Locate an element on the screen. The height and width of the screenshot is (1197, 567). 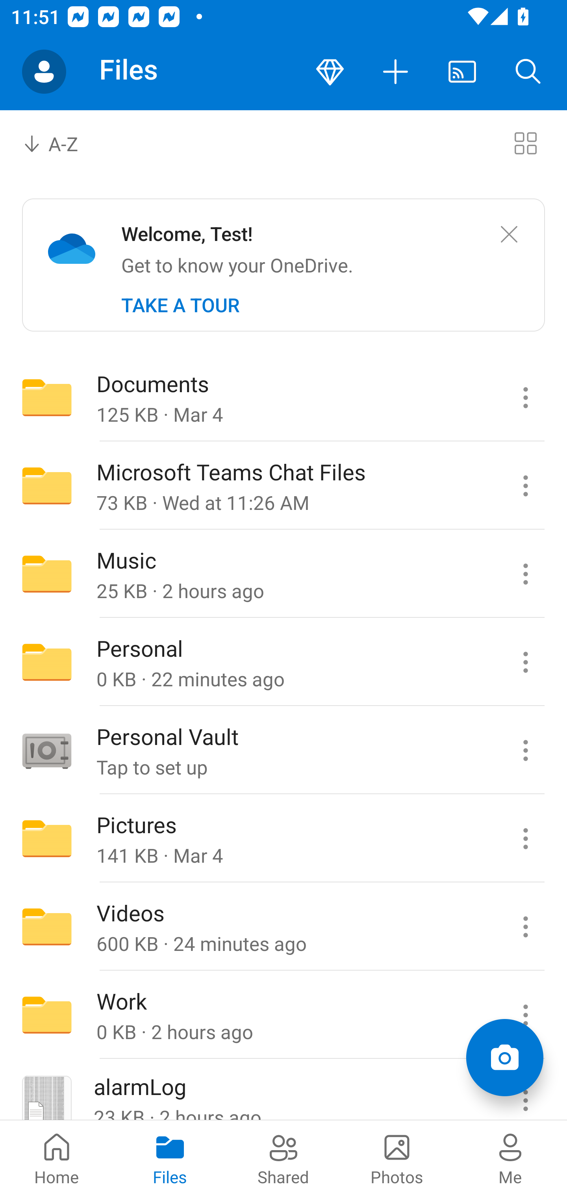
Premium button is located at coordinates (330, 72).